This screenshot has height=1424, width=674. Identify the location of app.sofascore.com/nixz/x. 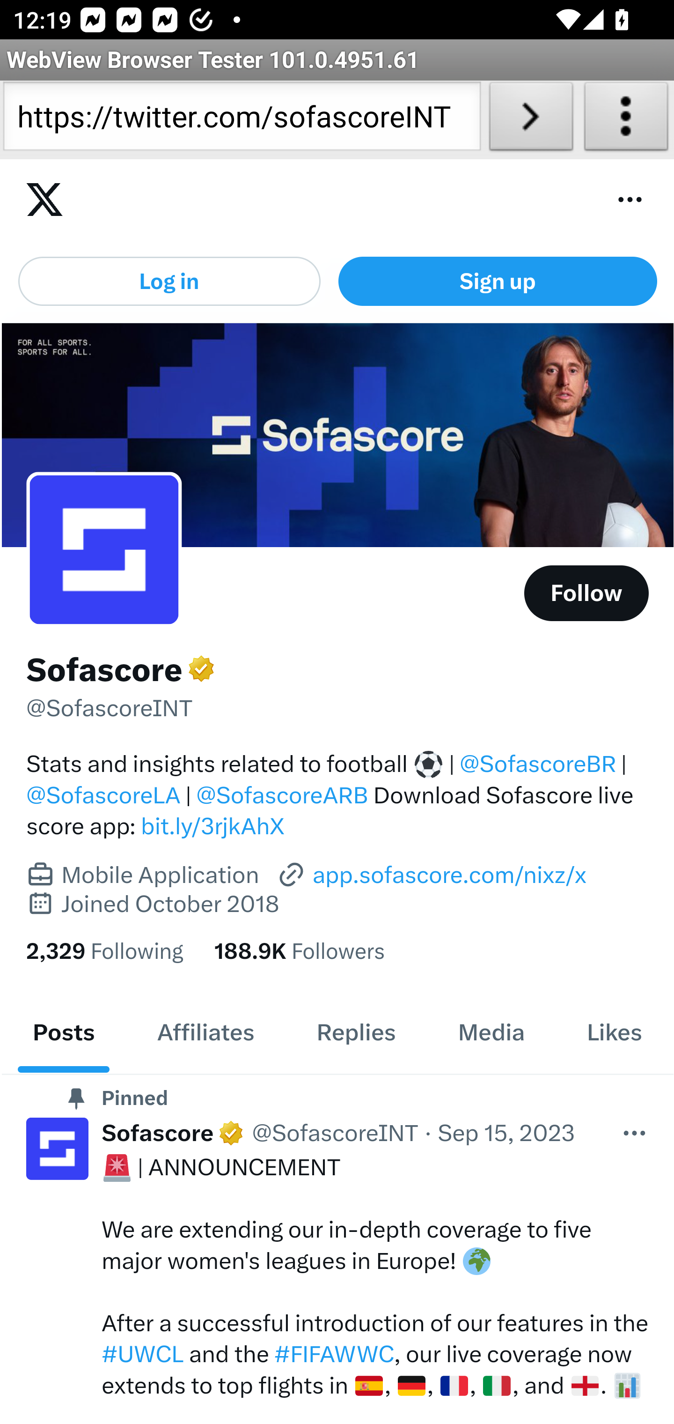
(432, 874).